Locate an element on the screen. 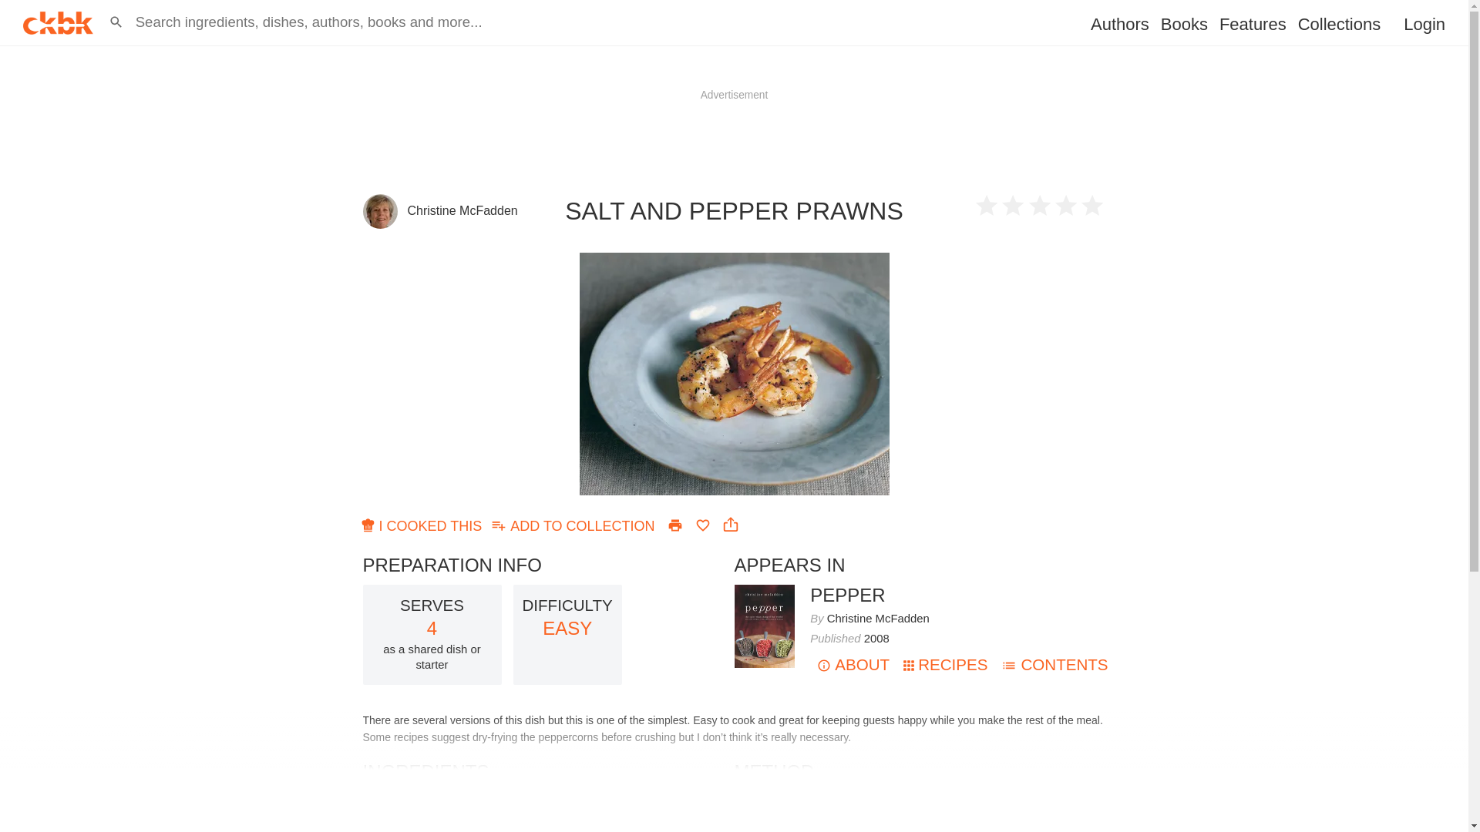  ABOUT is located at coordinates (853, 664).